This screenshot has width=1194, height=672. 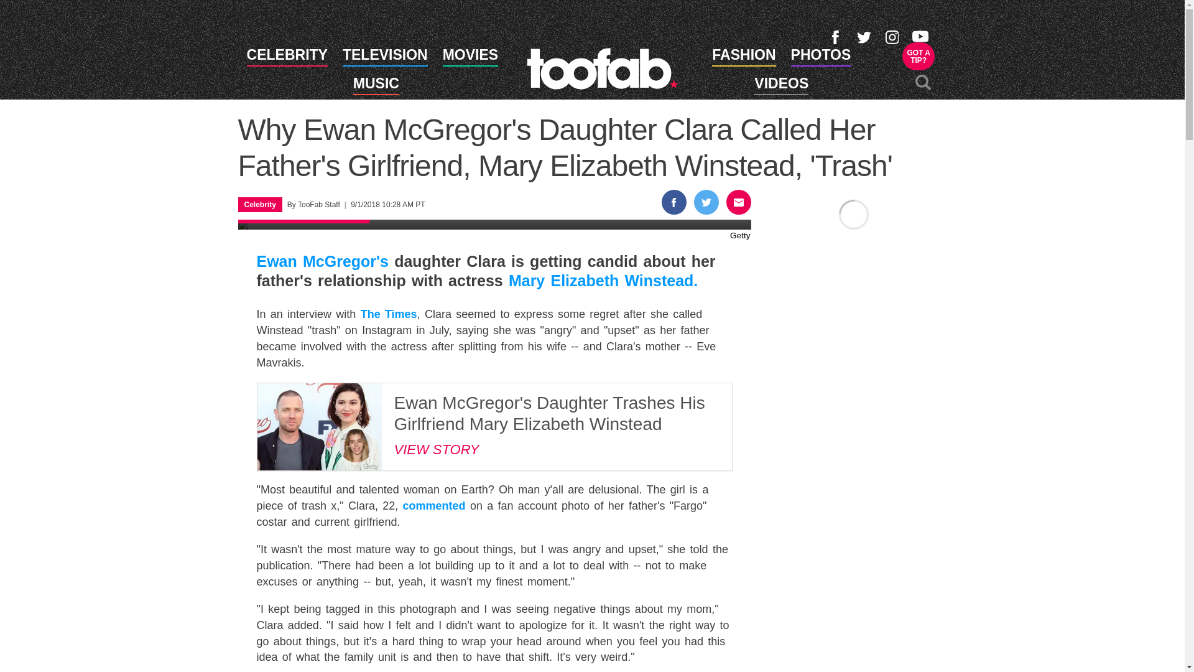 I want to click on Mary Elizabeth Winstead., so click(x=603, y=281).